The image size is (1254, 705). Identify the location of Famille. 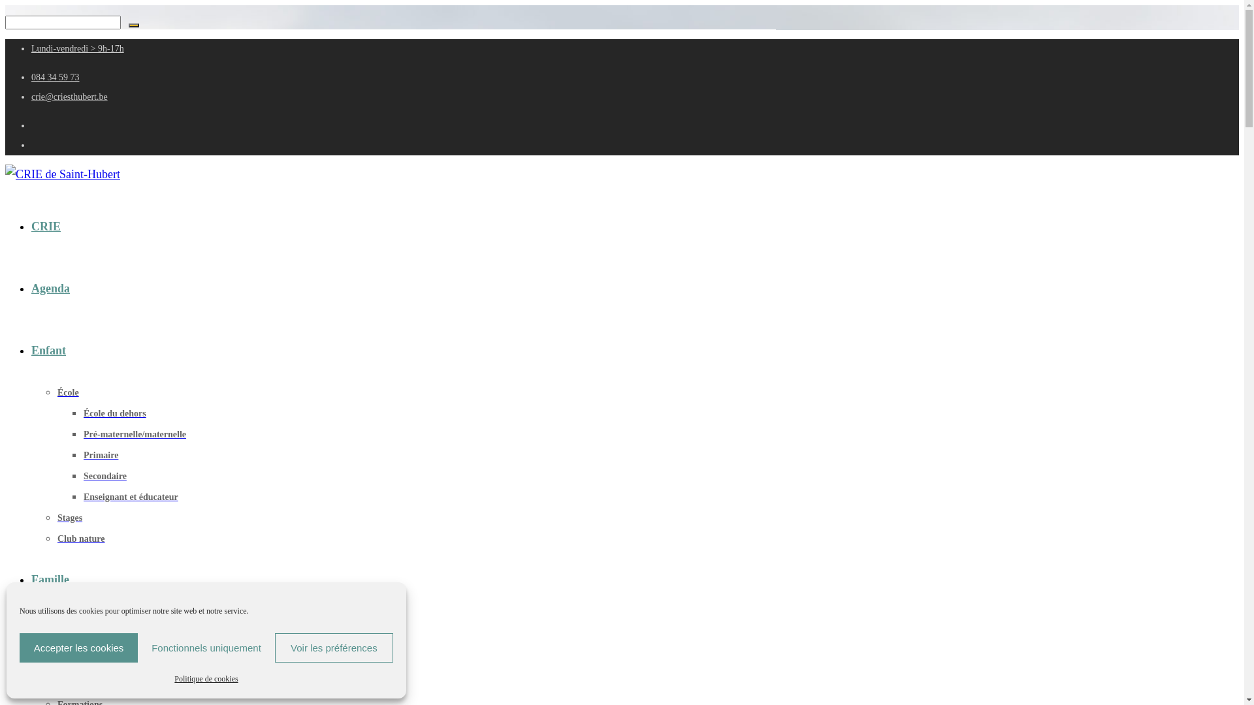
(63, 580).